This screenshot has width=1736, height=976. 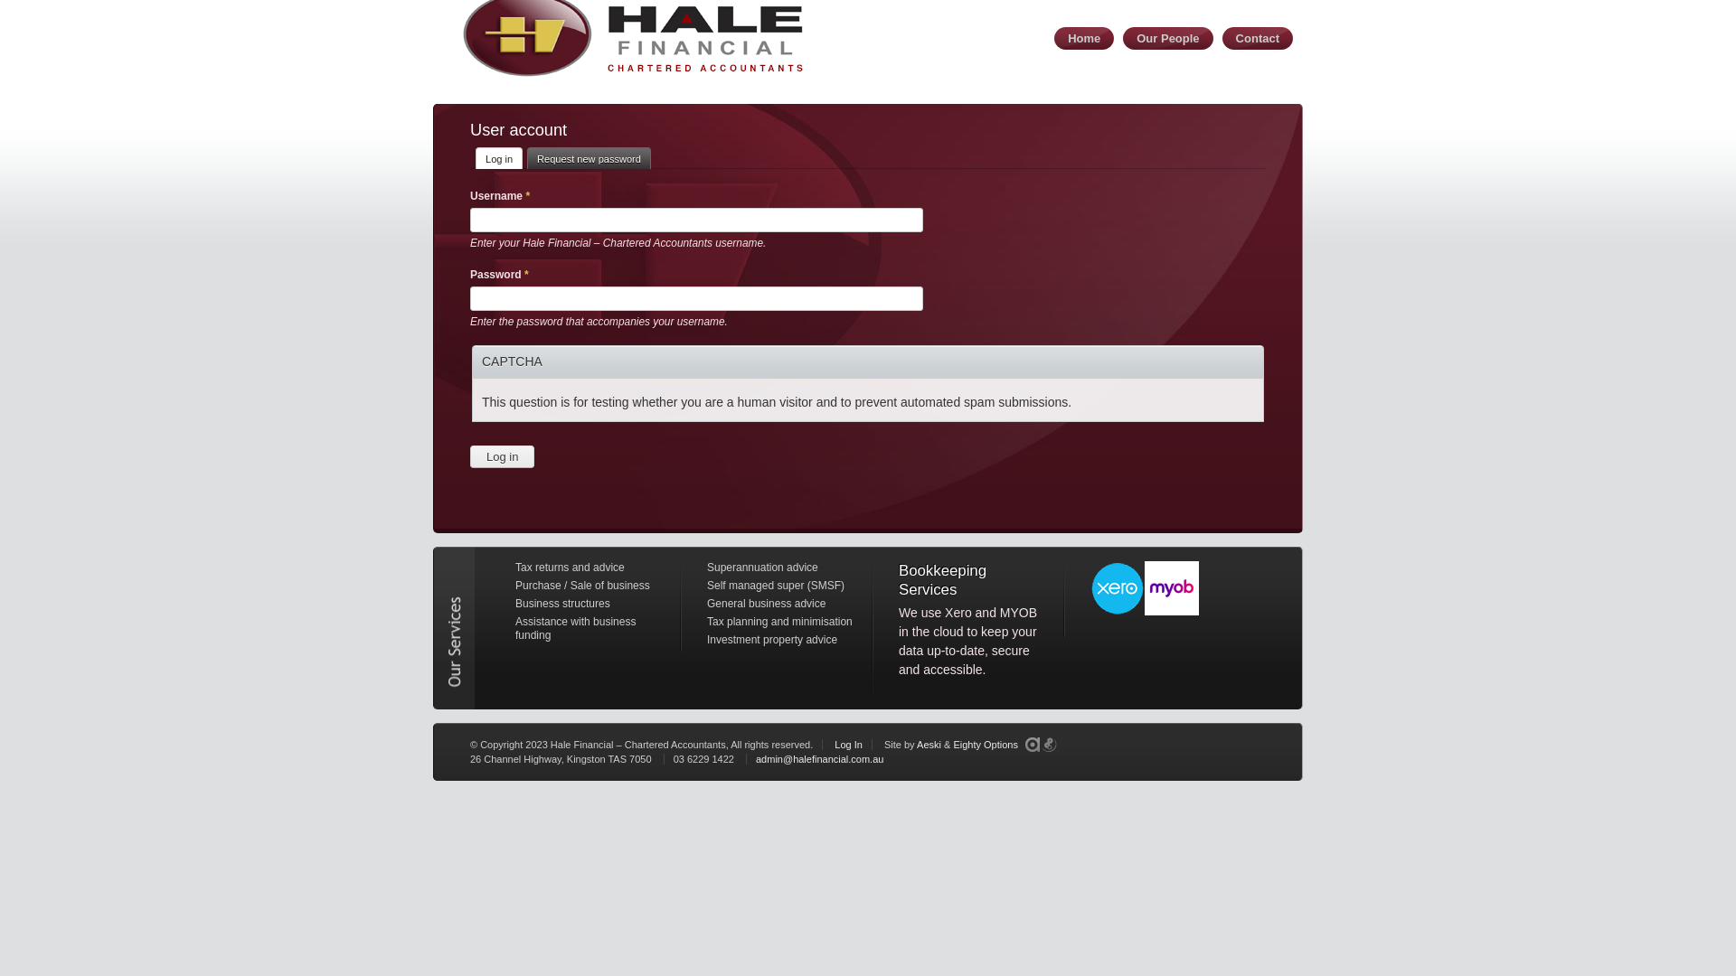 I want to click on Eighty Options, so click(x=1050, y=745).